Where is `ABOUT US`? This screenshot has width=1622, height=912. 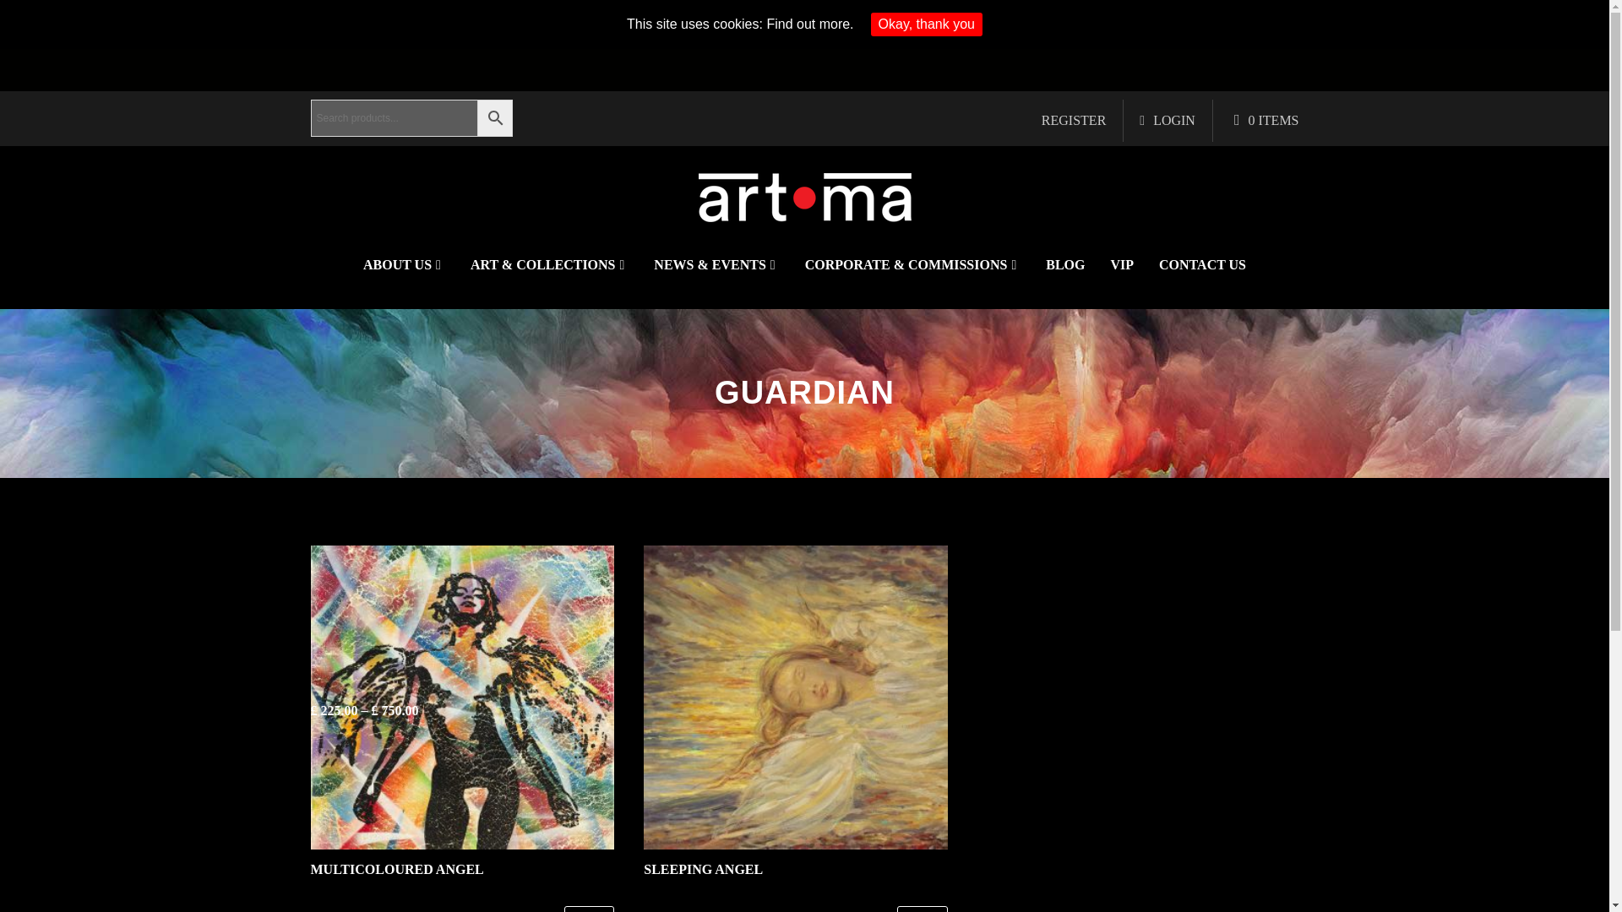
ABOUT US is located at coordinates (404, 264).